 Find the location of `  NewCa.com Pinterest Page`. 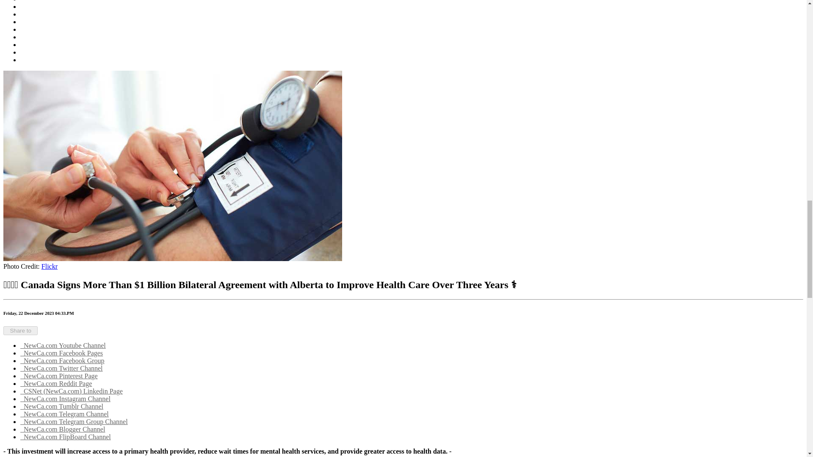

  NewCa.com Pinterest Page is located at coordinates (59, 376).